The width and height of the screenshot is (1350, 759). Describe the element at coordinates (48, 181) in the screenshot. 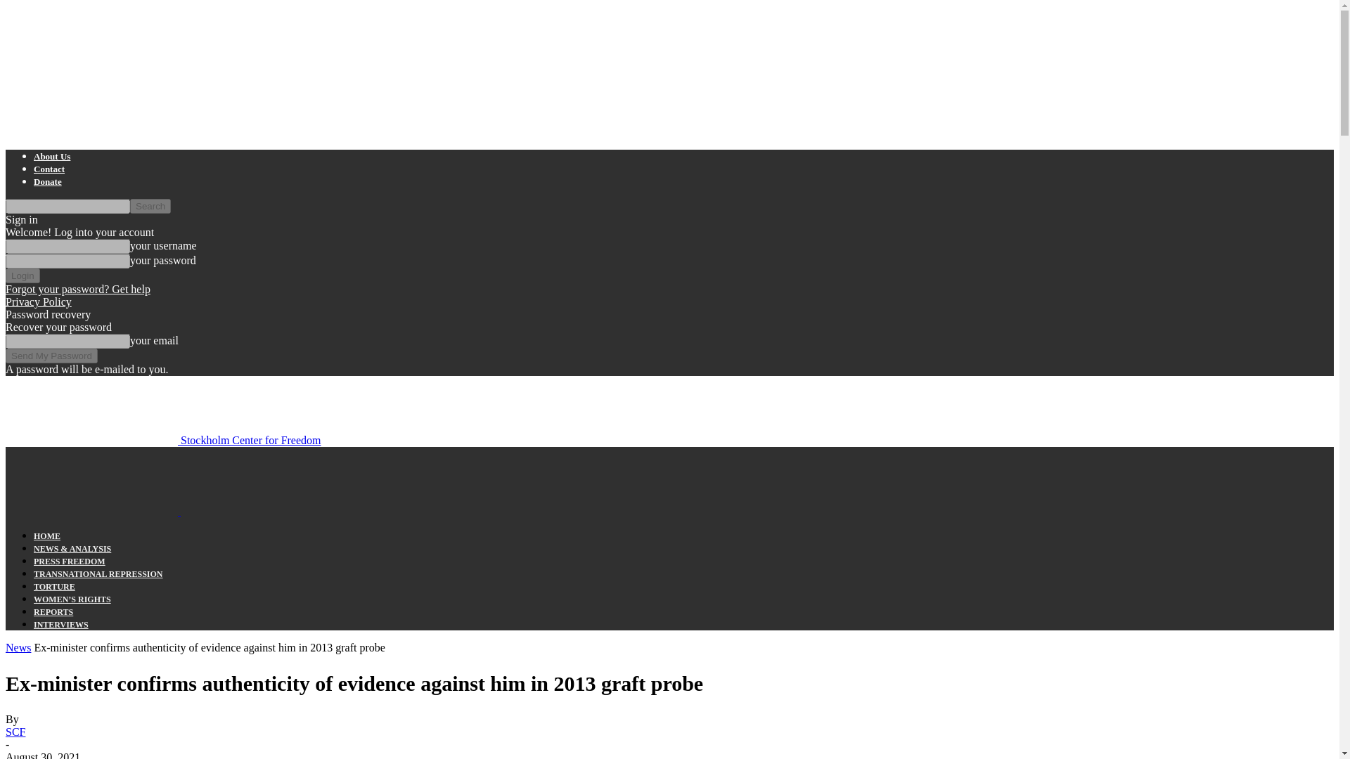

I see `Donate` at that location.